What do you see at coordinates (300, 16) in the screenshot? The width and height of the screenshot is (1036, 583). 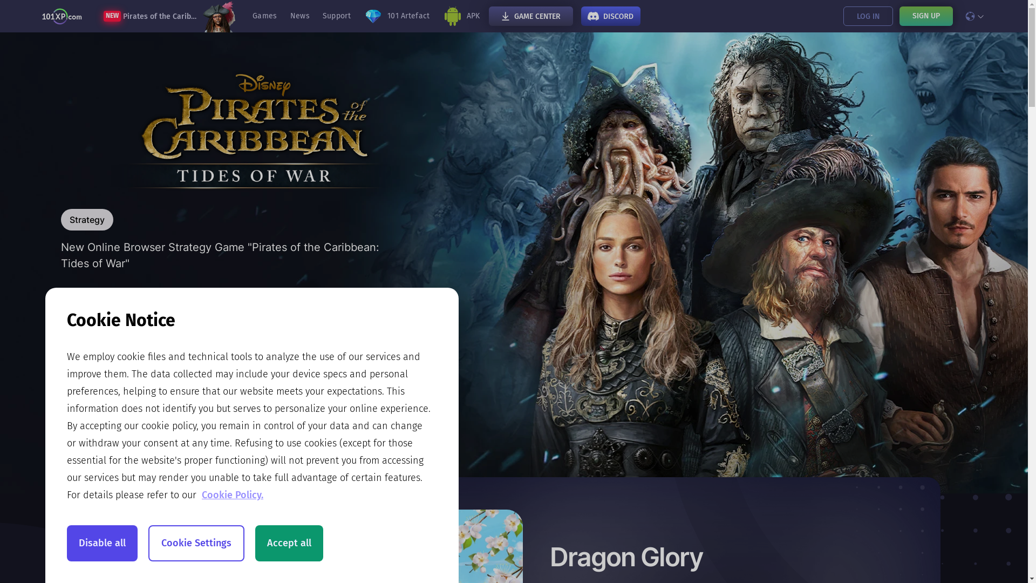 I see `News` at bounding box center [300, 16].